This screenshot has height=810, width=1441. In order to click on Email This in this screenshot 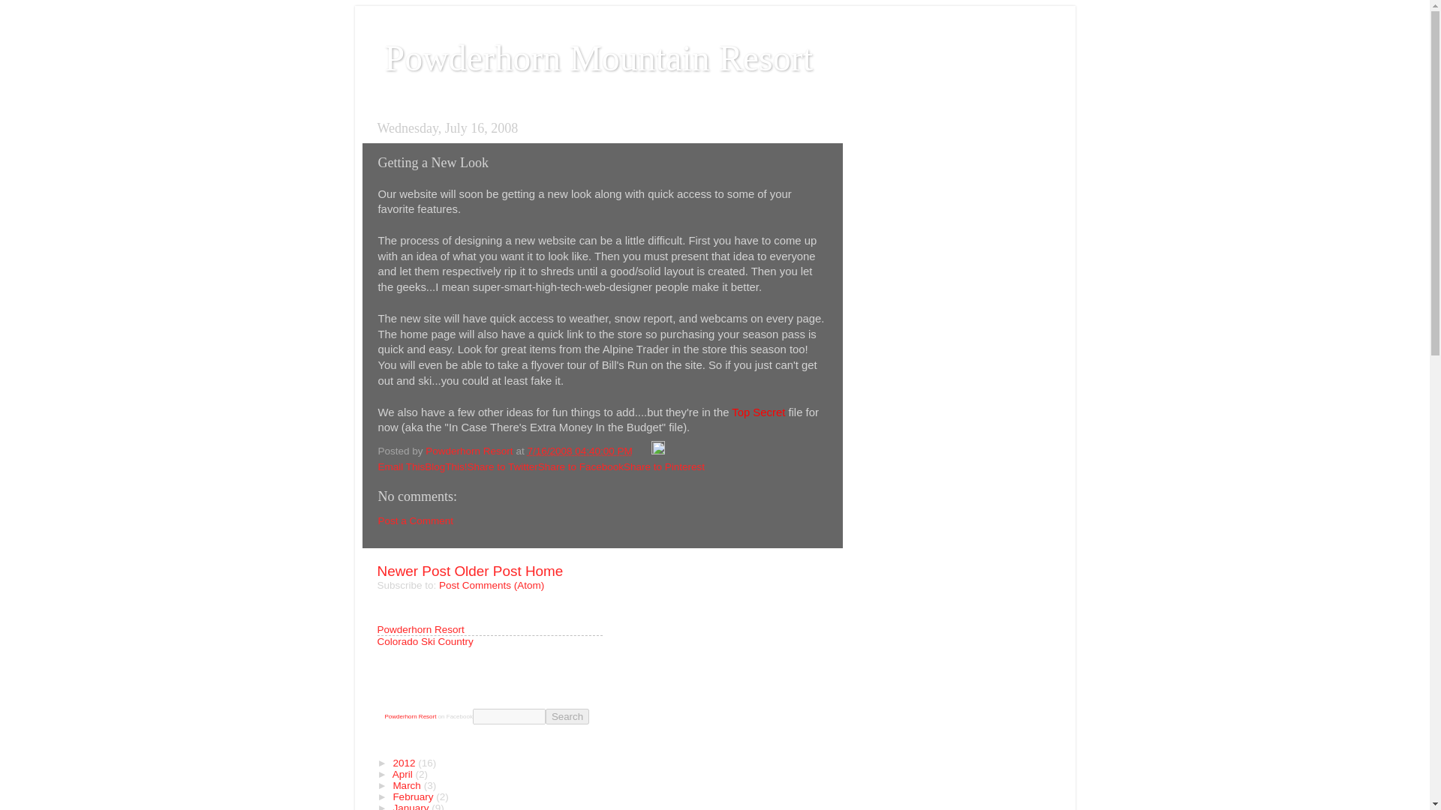, I will do `click(401, 466)`.